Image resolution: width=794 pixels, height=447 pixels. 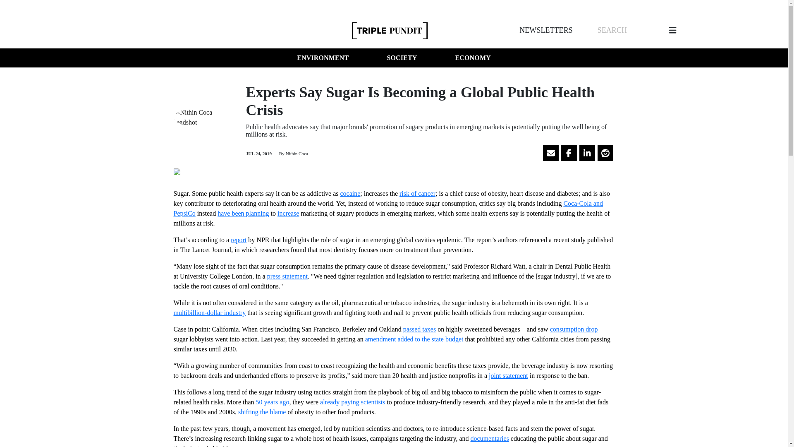 I want to click on SOCIETY, so click(x=402, y=58).